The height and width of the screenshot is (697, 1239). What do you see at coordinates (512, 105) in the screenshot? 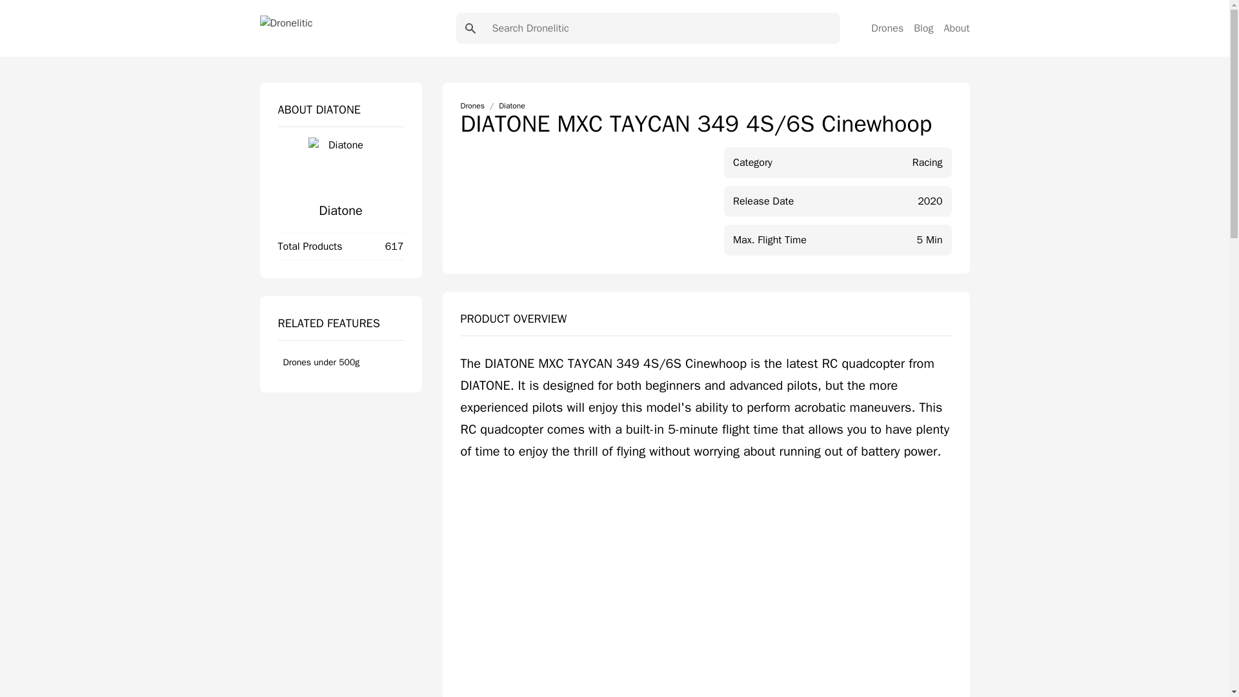
I see `Diatone` at bounding box center [512, 105].